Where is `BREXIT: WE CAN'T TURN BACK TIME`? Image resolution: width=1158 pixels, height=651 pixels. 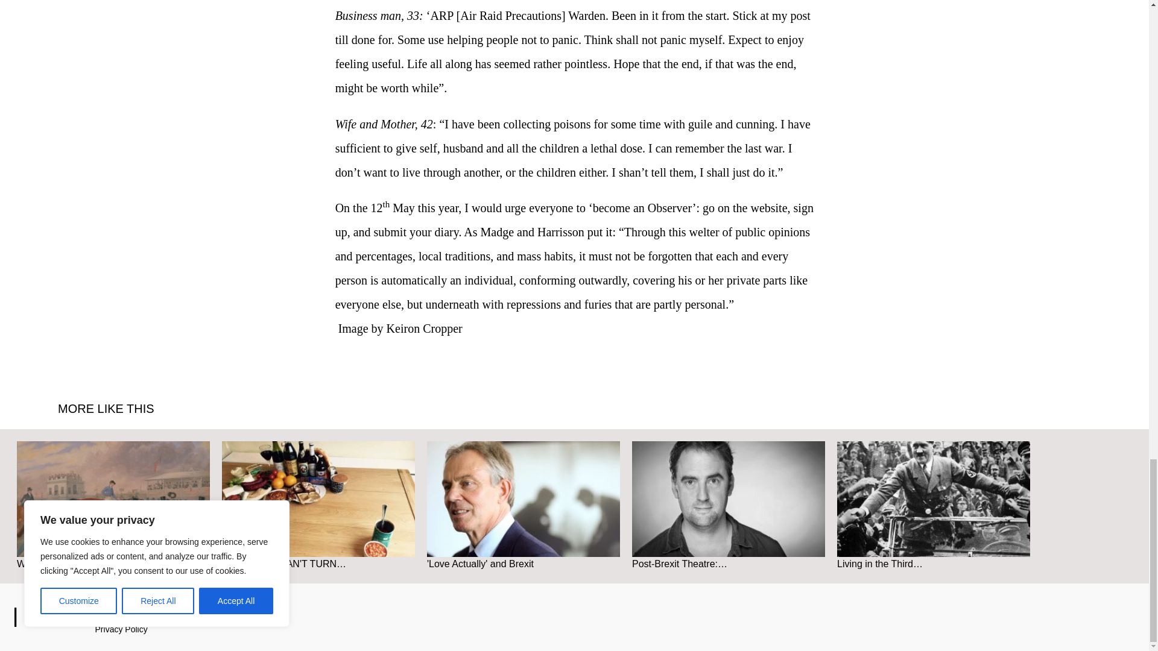 BREXIT: WE CAN'T TURN BACK TIME is located at coordinates (318, 499).